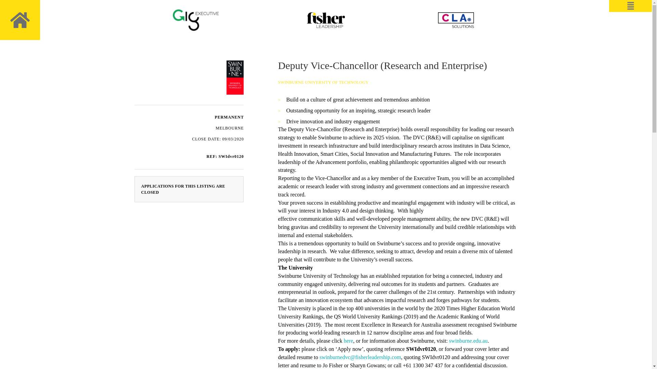  Describe the element at coordinates (323, 82) in the screenshot. I see `SWINBURNE UNIVERSITY OF TECHNOLOGY` at that location.